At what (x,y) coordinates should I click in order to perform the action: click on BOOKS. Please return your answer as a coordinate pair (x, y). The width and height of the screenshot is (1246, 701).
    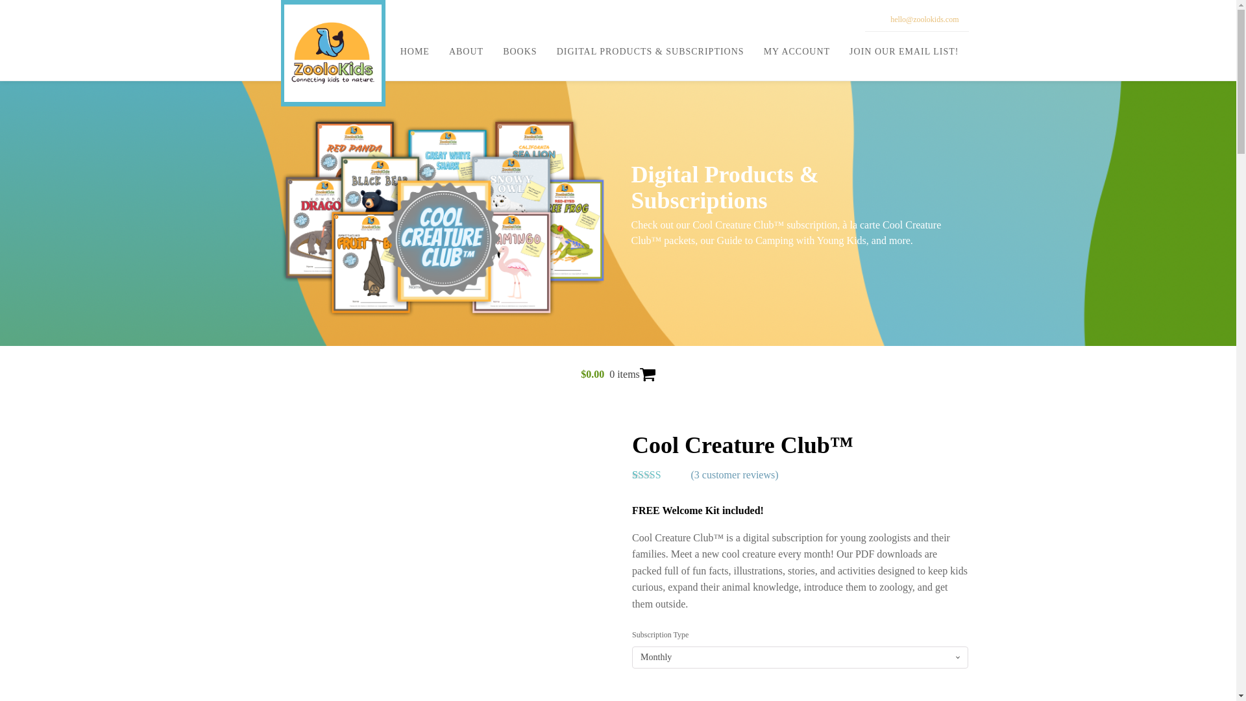
    Looking at the image, I should click on (520, 52).